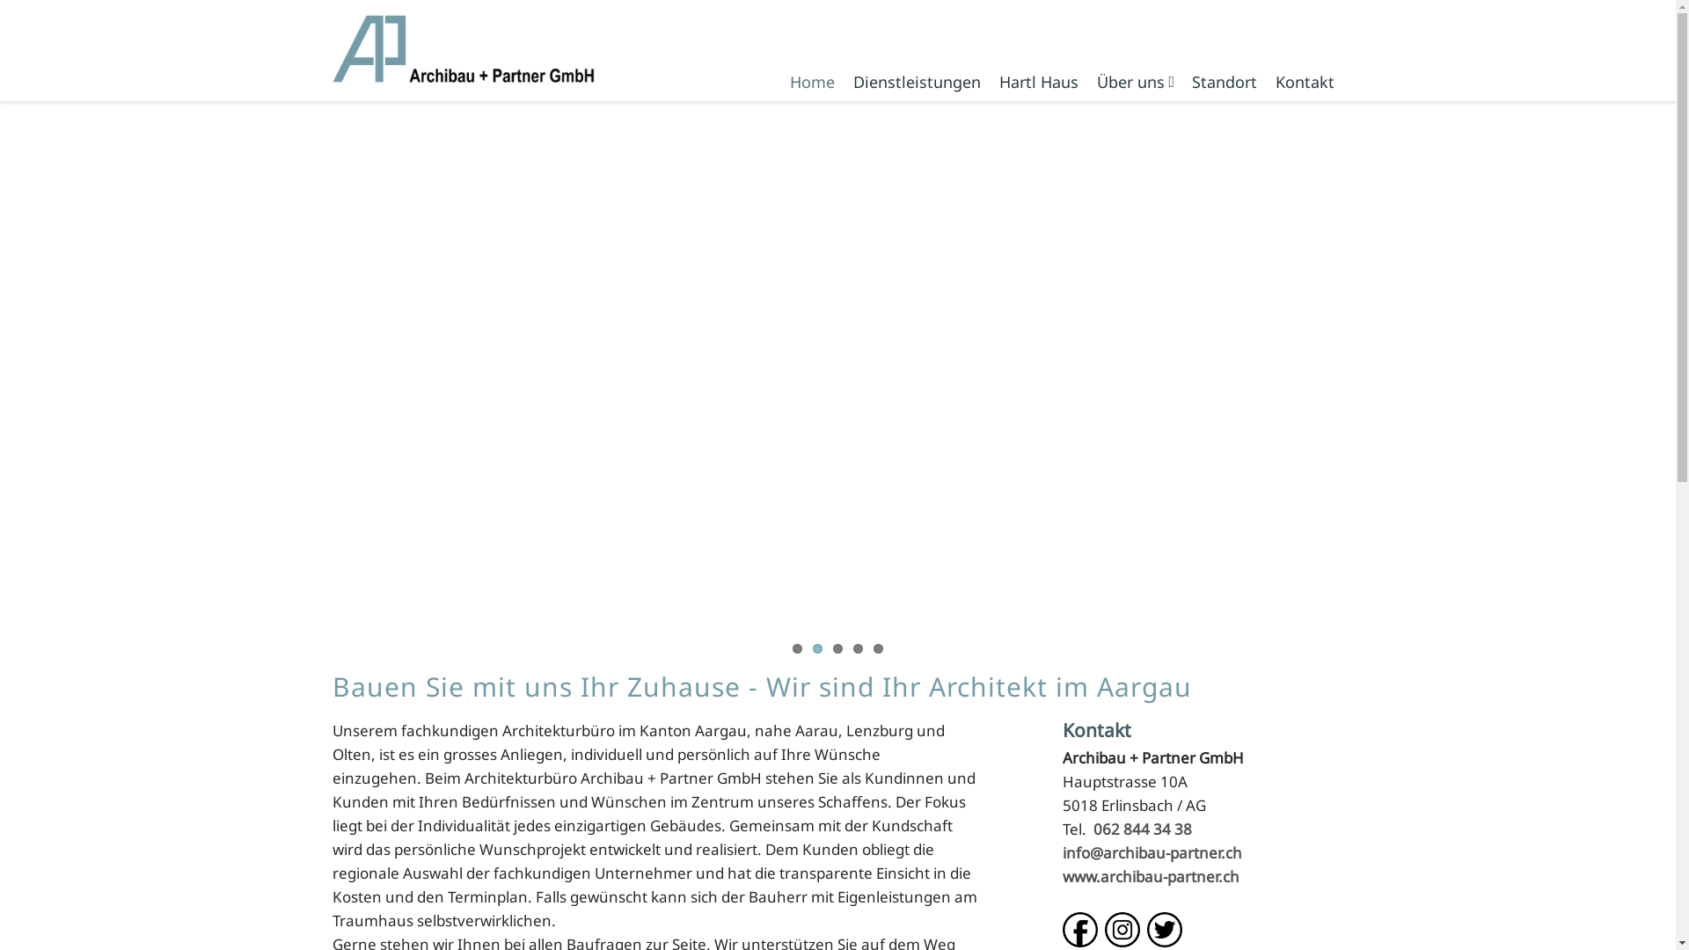  What do you see at coordinates (797, 649) in the screenshot?
I see `1` at bounding box center [797, 649].